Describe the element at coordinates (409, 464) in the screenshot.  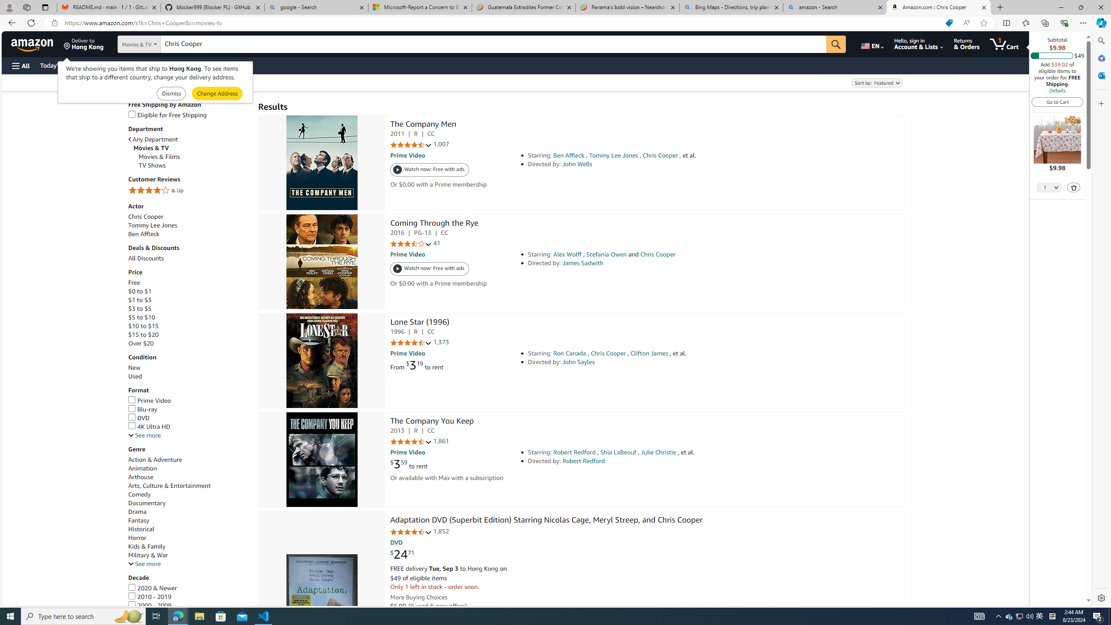
I see `$3.59 to rent` at that location.